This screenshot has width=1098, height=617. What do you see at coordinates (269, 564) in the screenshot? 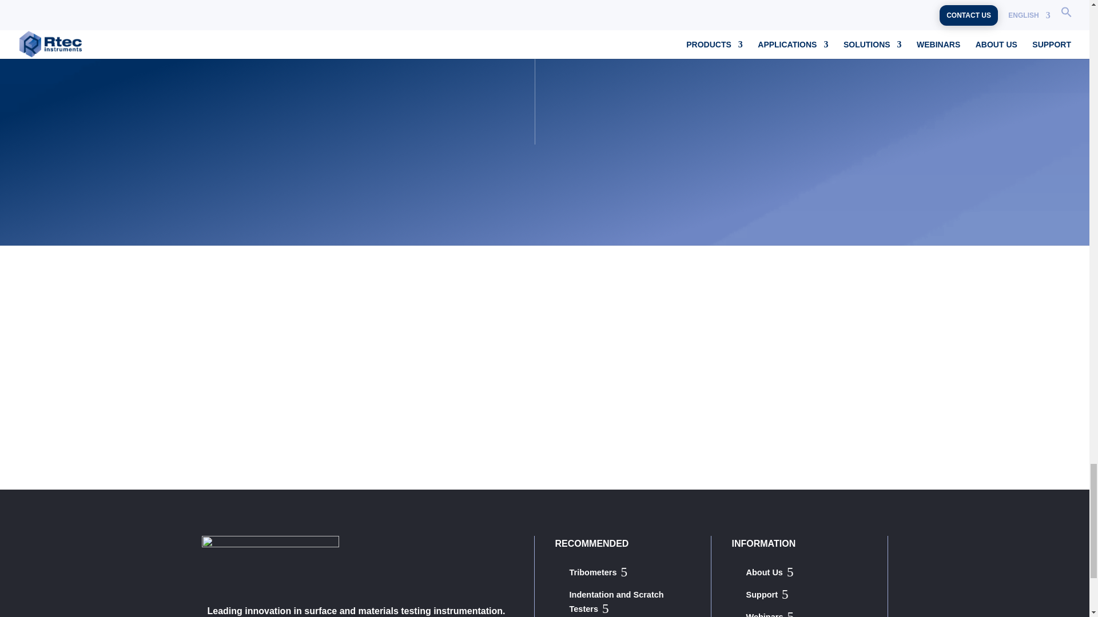
I see `Rtec-Instruments-Logo-White` at bounding box center [269, 564].